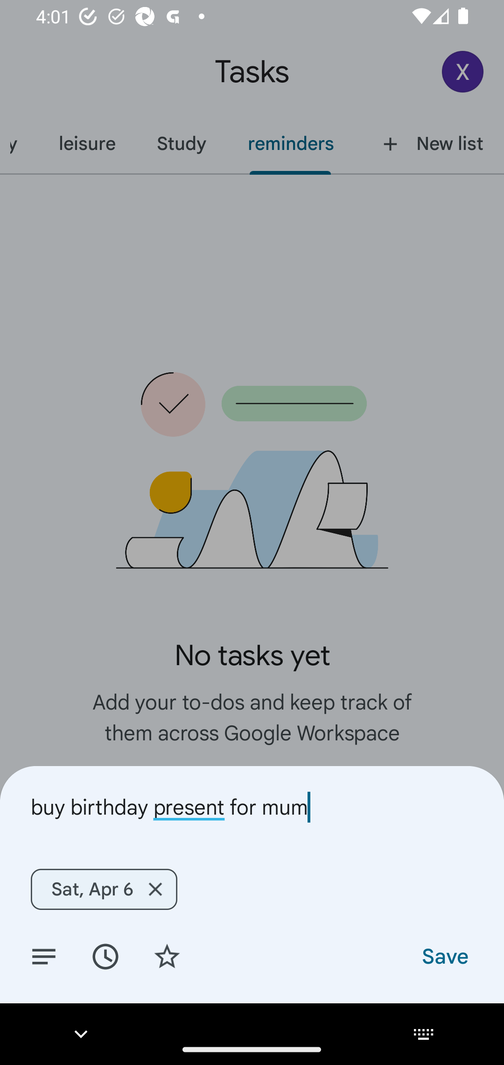  Describe the element at coordinates (167, 956) in the screenshot. I see `Add star` at that location.